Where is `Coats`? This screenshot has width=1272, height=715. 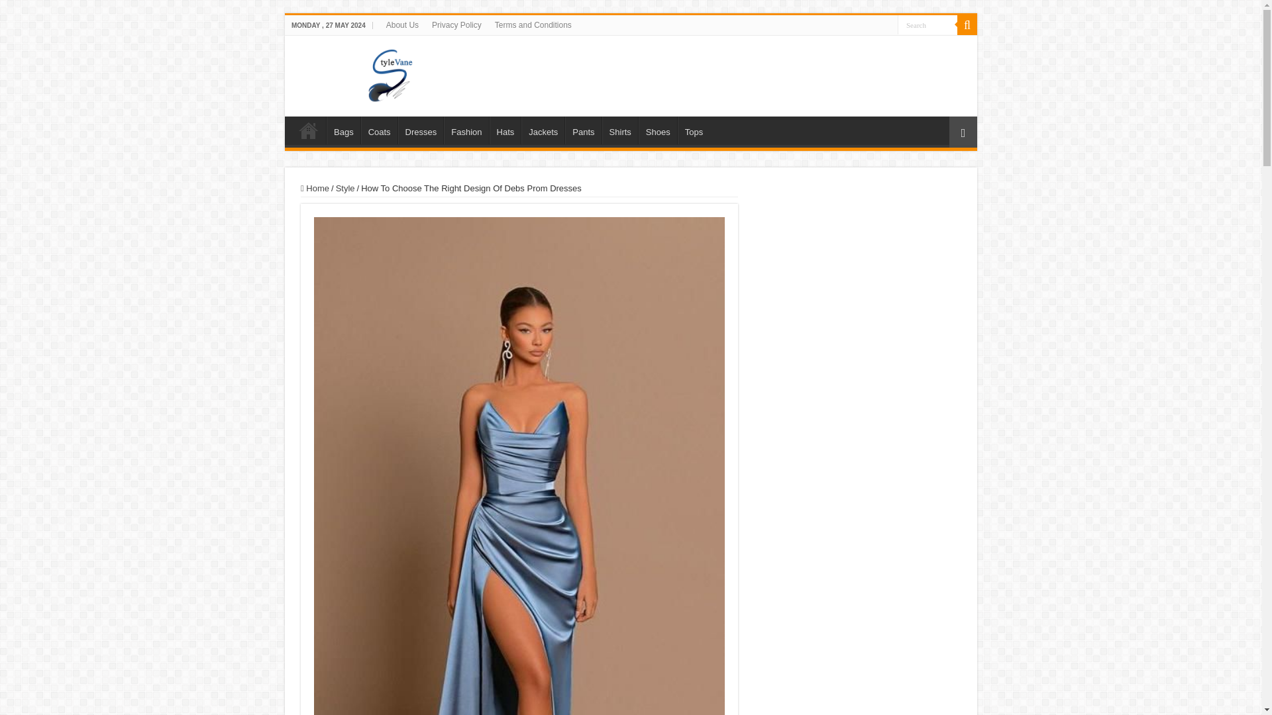 Coats is located at coordinates (379, 130).